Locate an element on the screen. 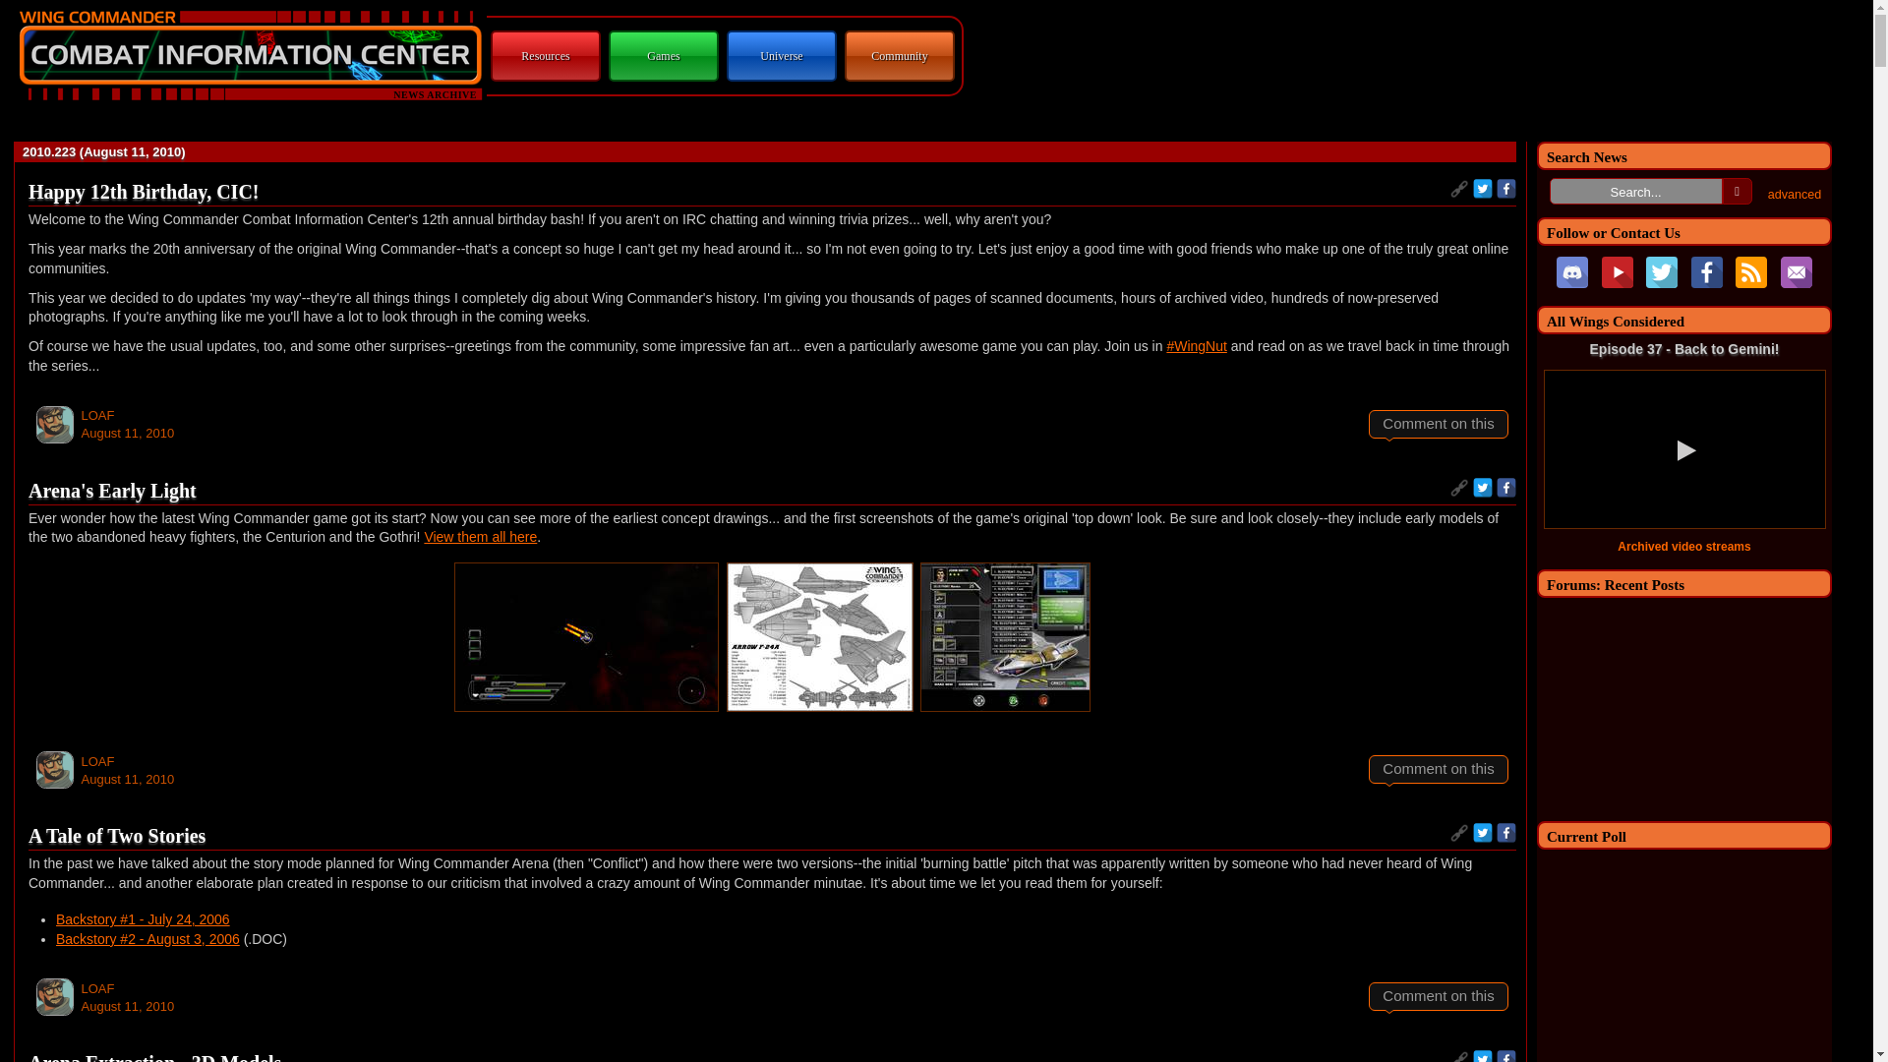 The width and height of the screenshot is (1888, 1062). Share on Twitter is located at coordinates (1483, 488).